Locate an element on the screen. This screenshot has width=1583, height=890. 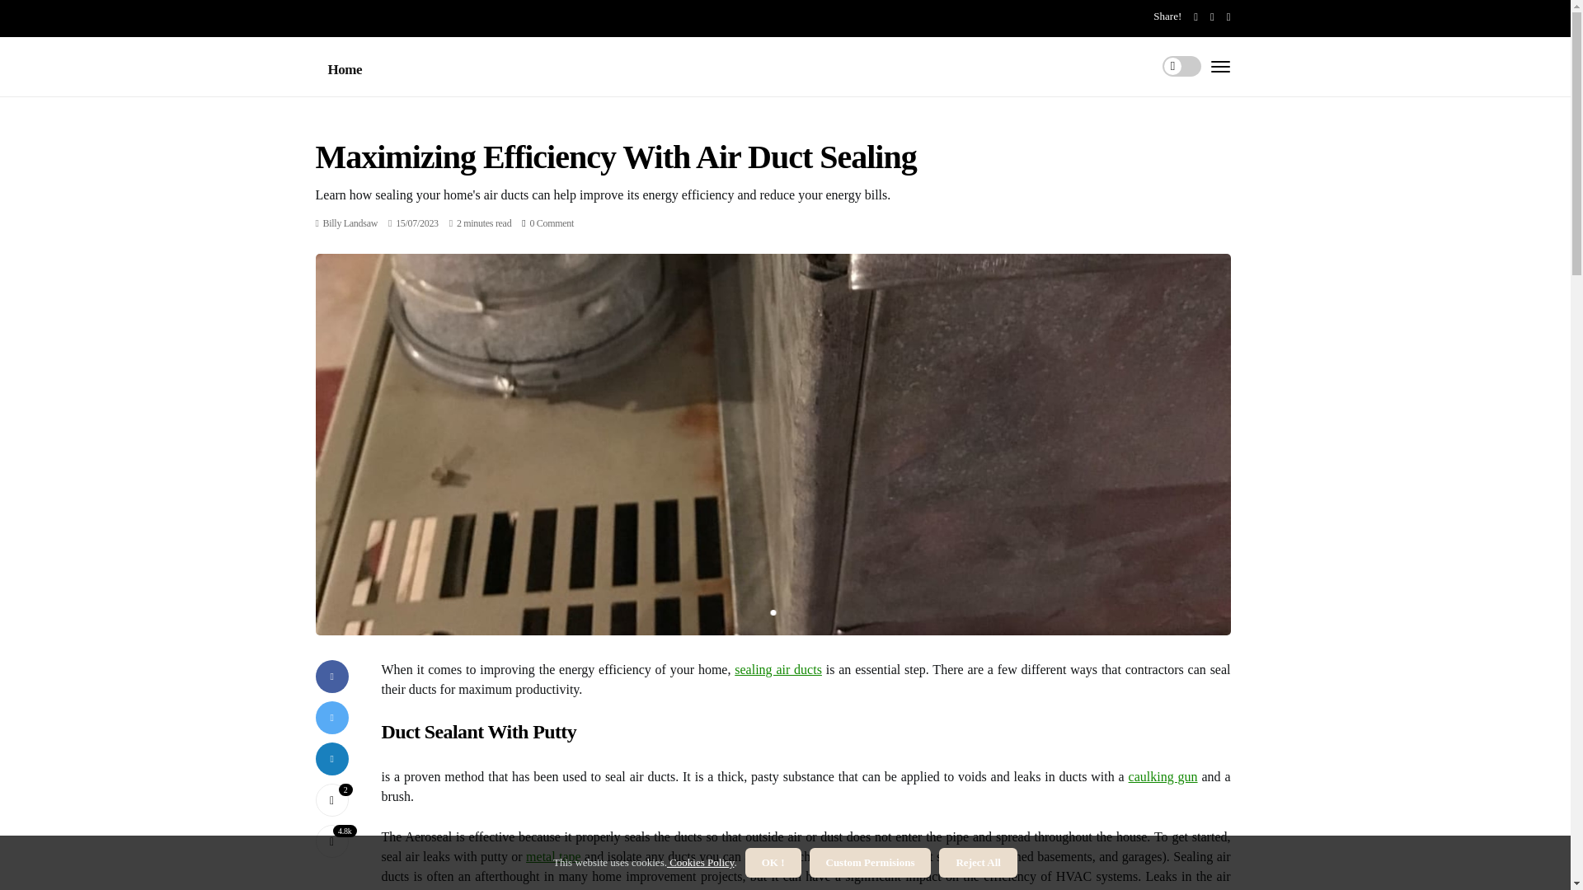
1 is located at coordinates (772, 612).